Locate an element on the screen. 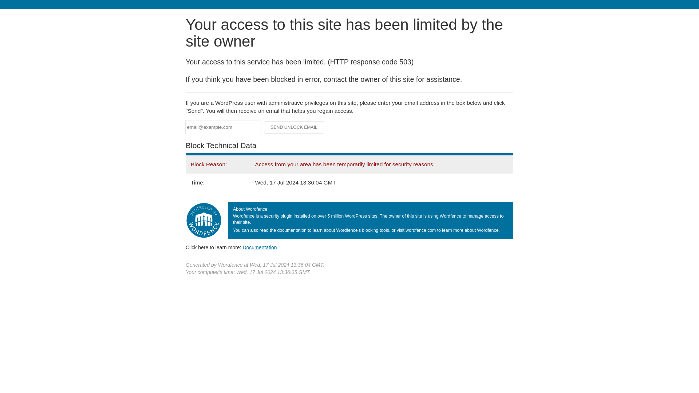  Documentation is located at coordinates (260, 247).